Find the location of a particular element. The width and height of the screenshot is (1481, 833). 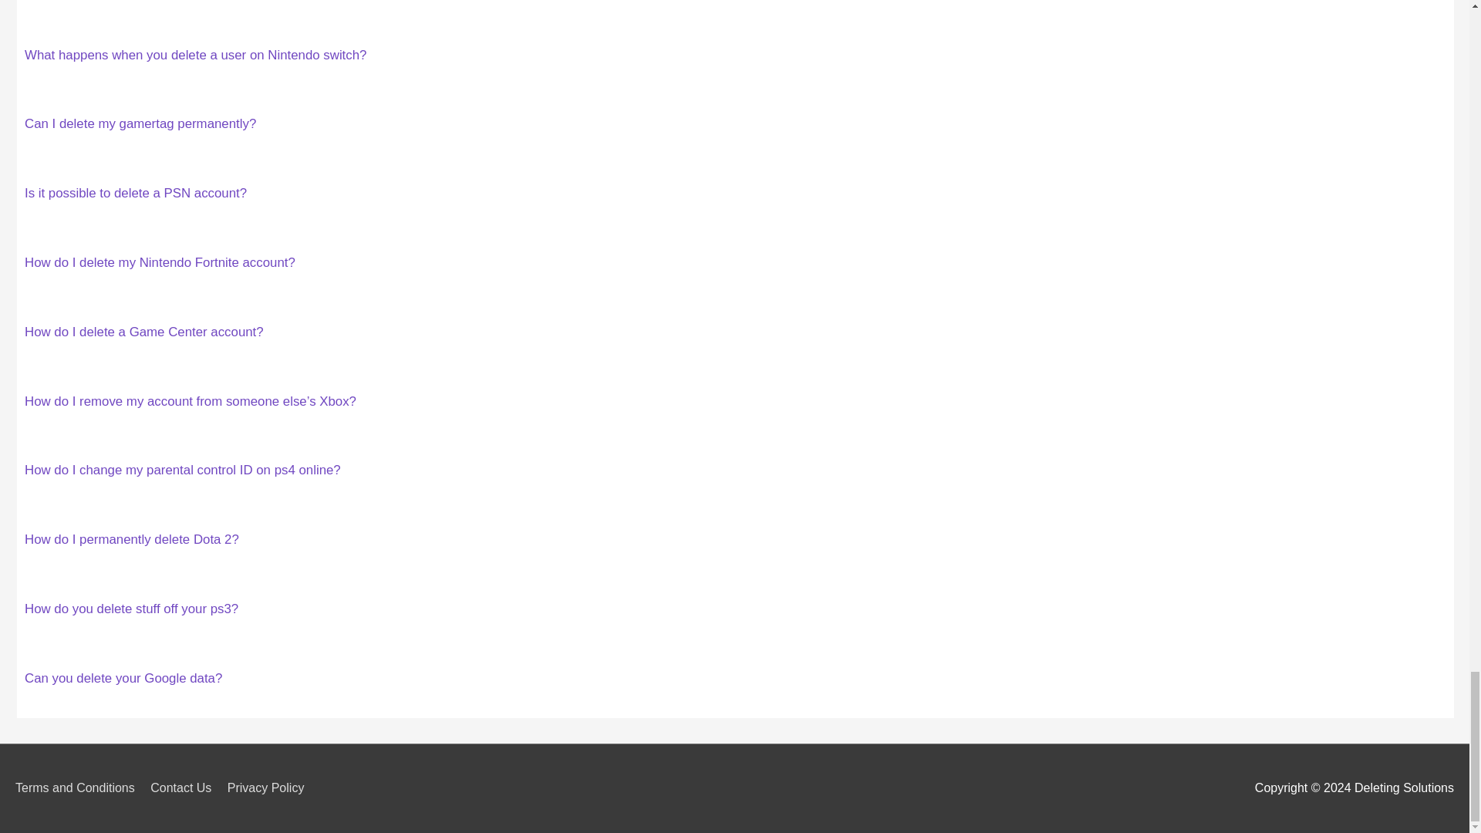

How do I change my parental control ID on ps4 online? is located at coordinates (182, 470).